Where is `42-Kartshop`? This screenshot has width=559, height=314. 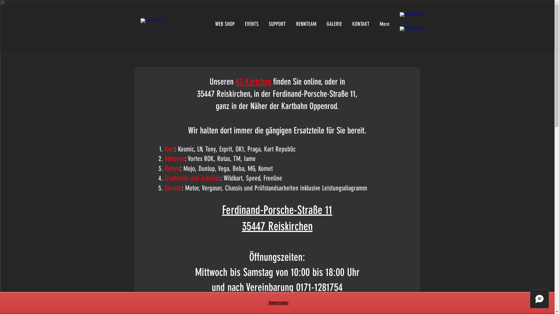 42-Kartshop is located at coordinates (253, 82).